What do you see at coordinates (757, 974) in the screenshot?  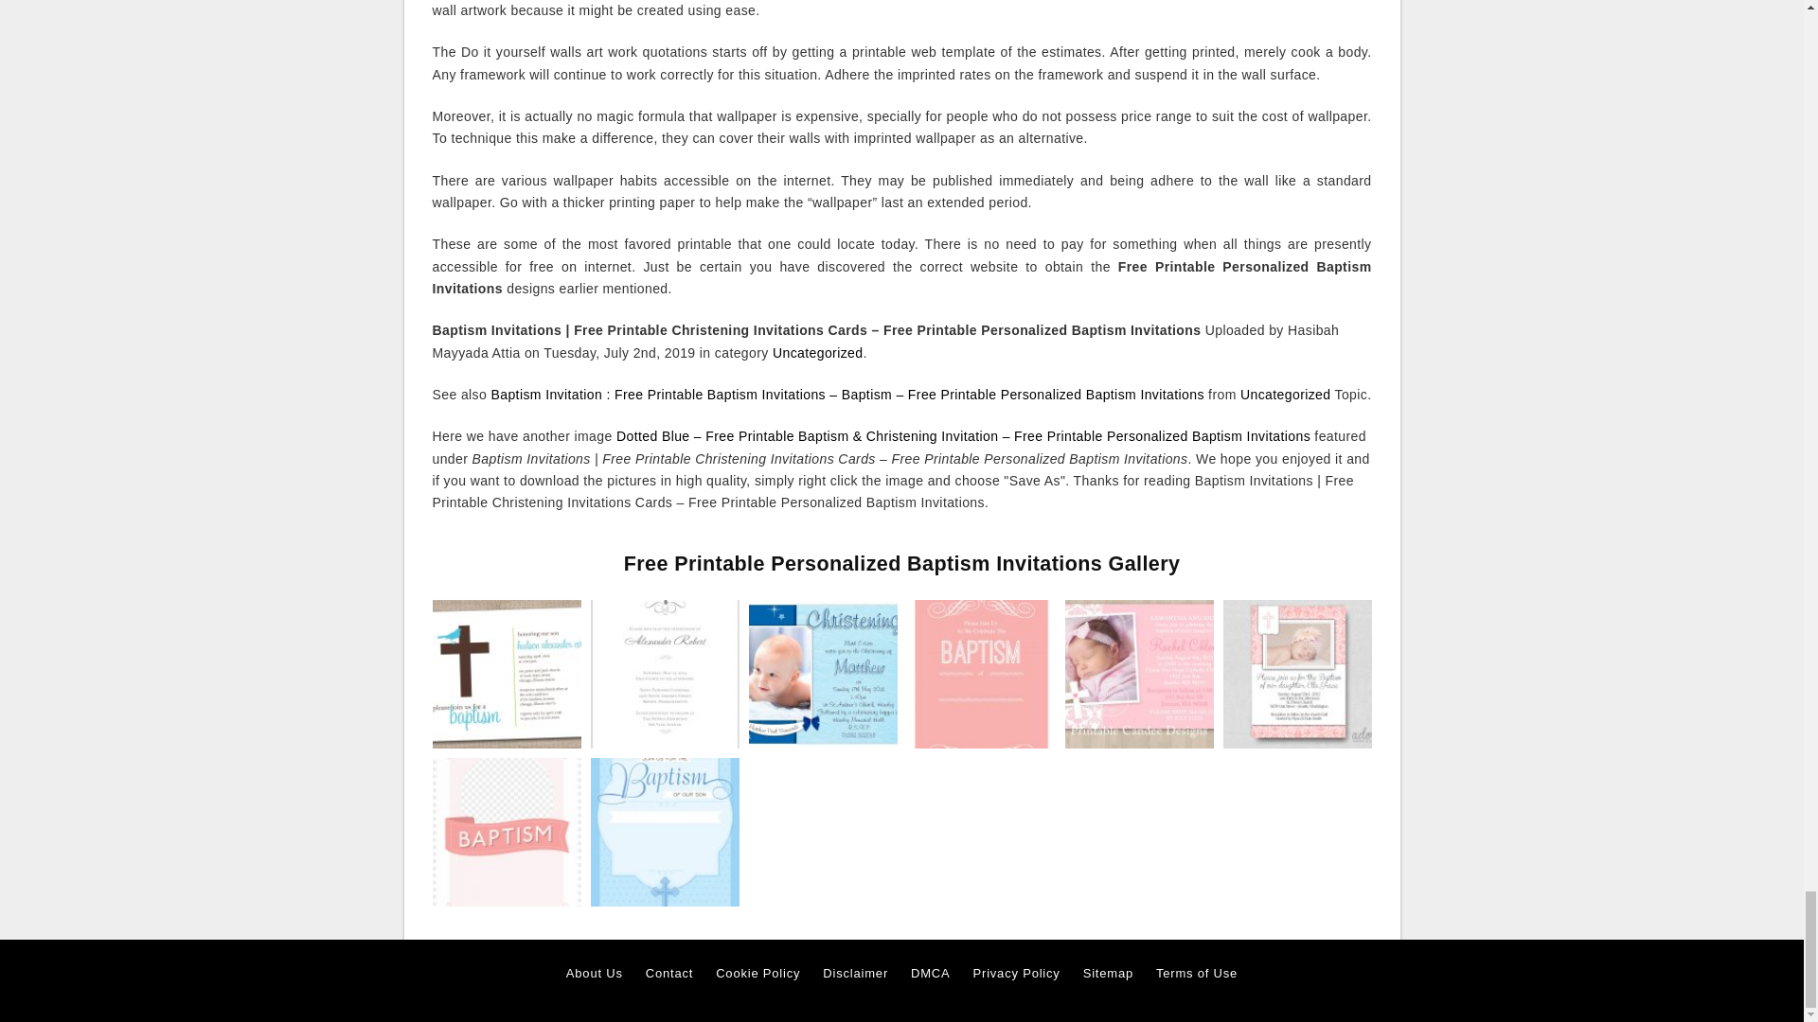 I see `Cookie Policy` at bounding box center [757, 974].